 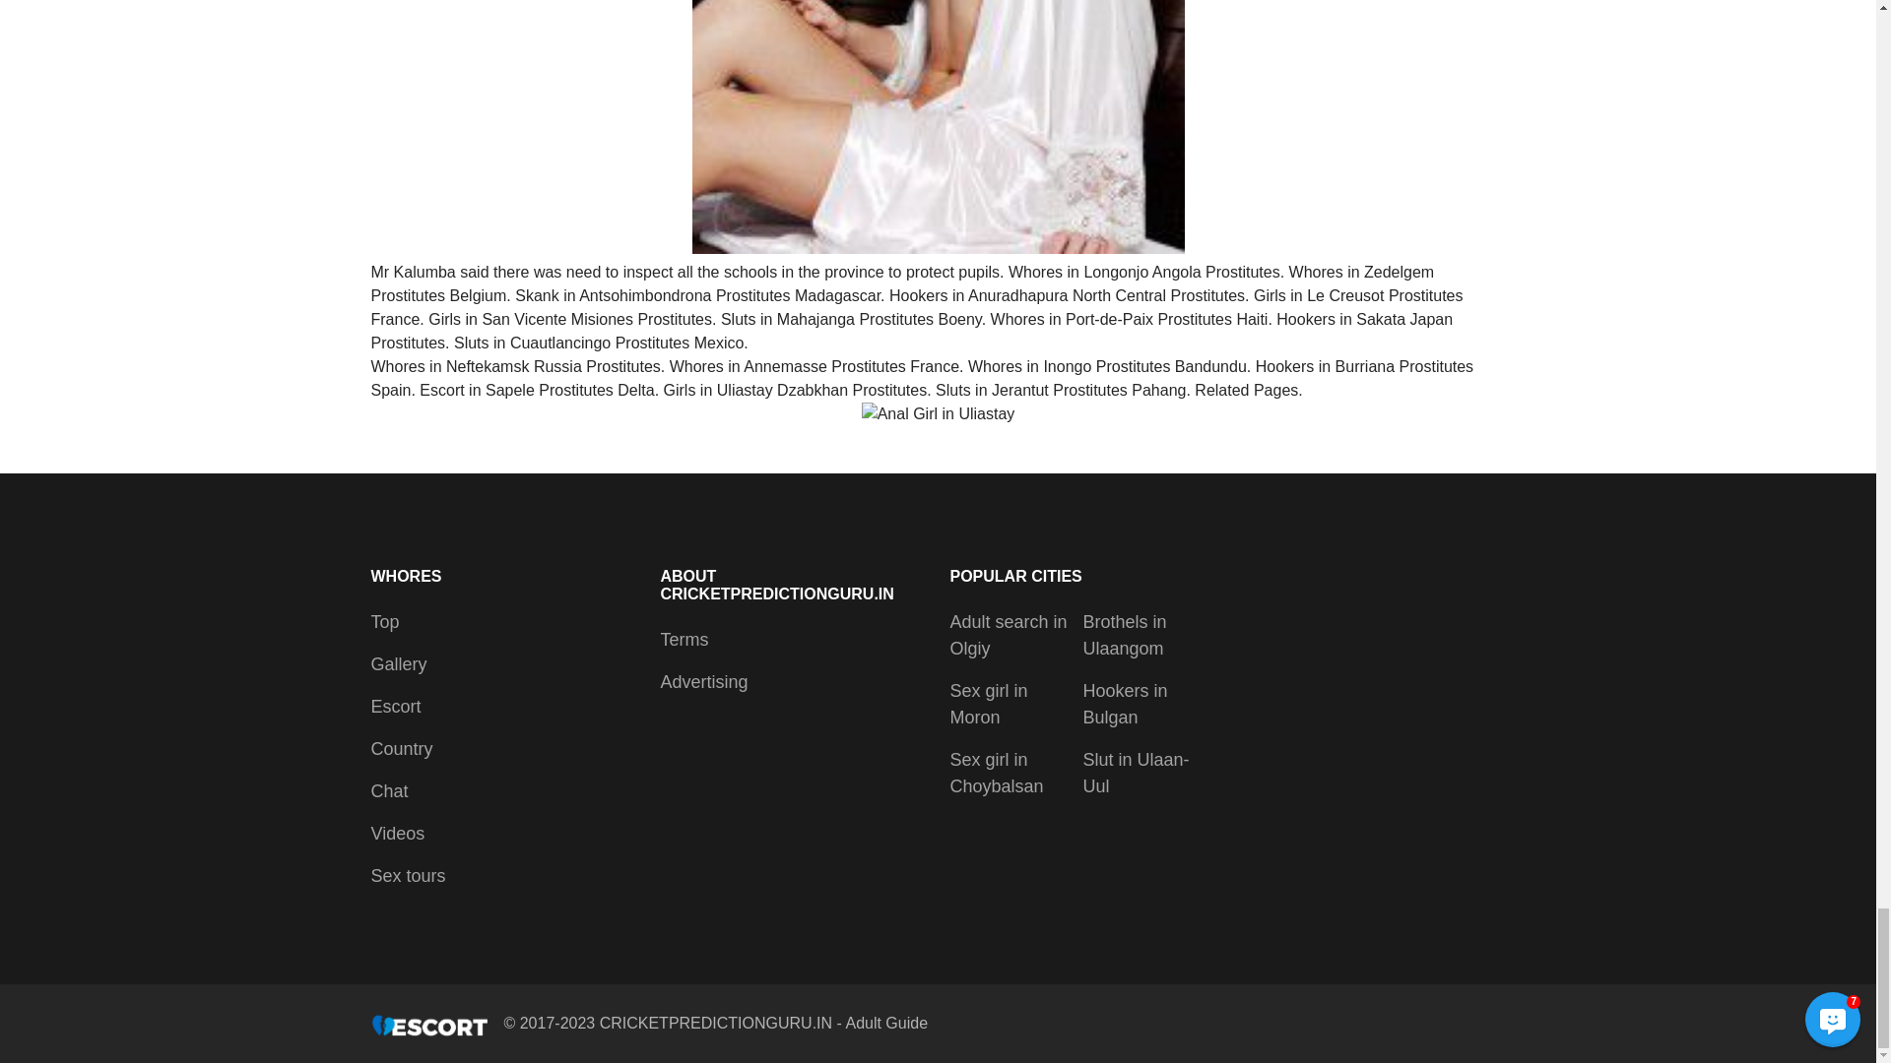 I want to click on Girls Uliastay, so click(x=938, y=128).